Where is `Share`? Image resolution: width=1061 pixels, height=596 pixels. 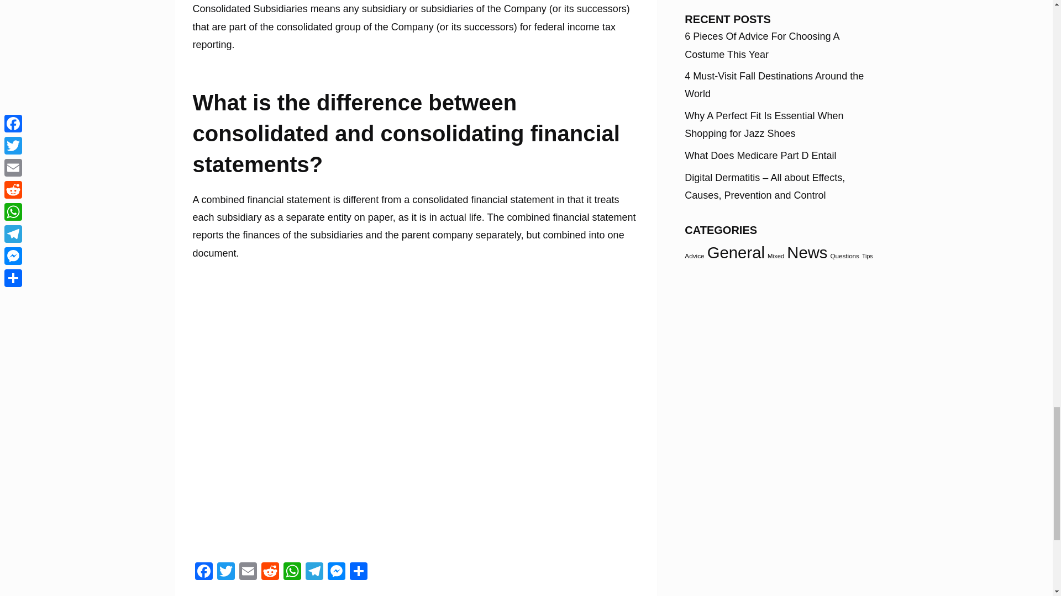 Share is located at coordinates (358, 573).